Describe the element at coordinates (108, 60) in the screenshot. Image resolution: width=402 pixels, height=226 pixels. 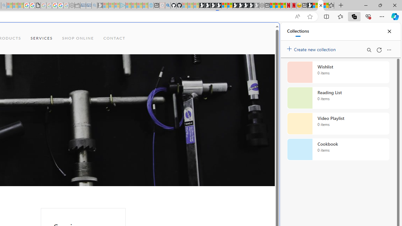
I see `Search or enter web address` at that location.